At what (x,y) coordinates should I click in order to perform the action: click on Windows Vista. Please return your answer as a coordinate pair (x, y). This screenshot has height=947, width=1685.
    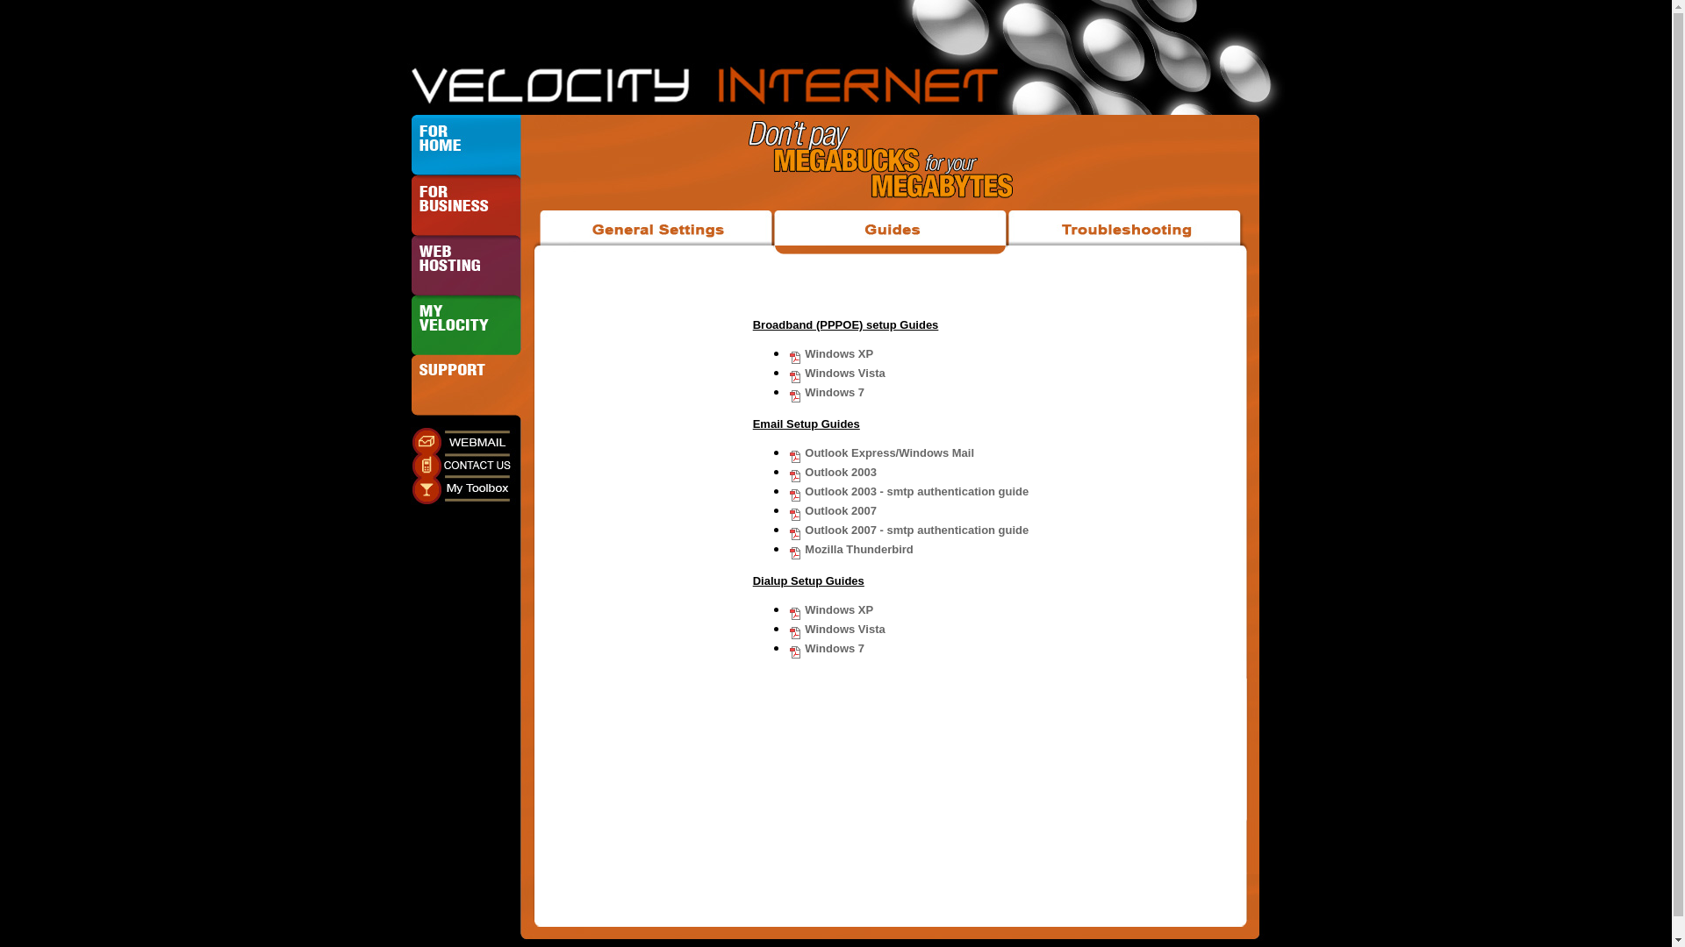
    Looking at the image, I should click on (837, 630).